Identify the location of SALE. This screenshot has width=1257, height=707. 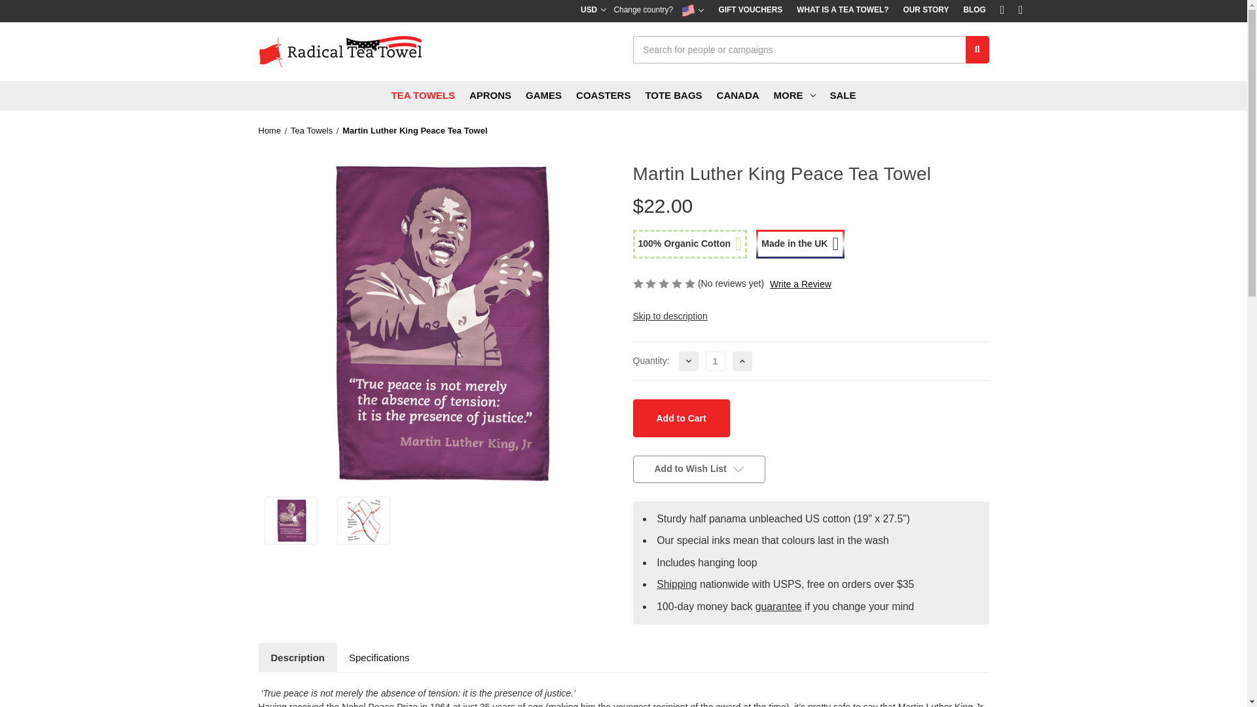
(843, 96).